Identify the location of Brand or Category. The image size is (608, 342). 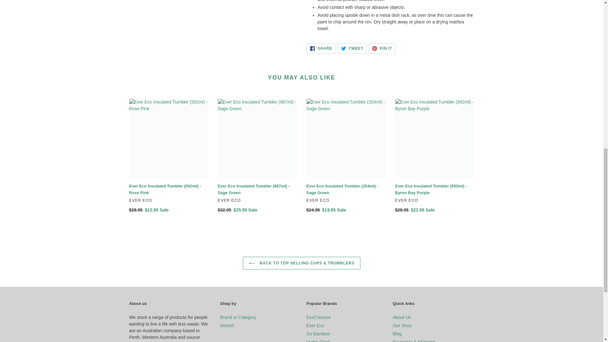
(382, 48).